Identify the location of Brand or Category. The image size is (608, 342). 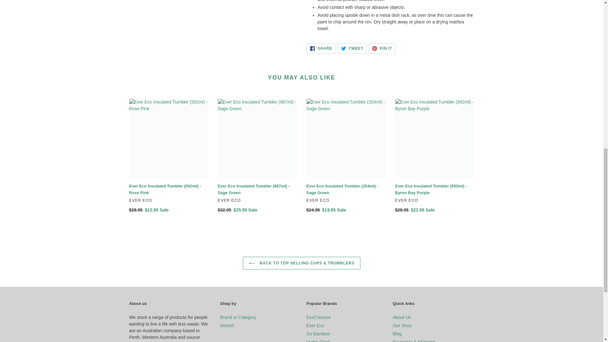
(382, 48).